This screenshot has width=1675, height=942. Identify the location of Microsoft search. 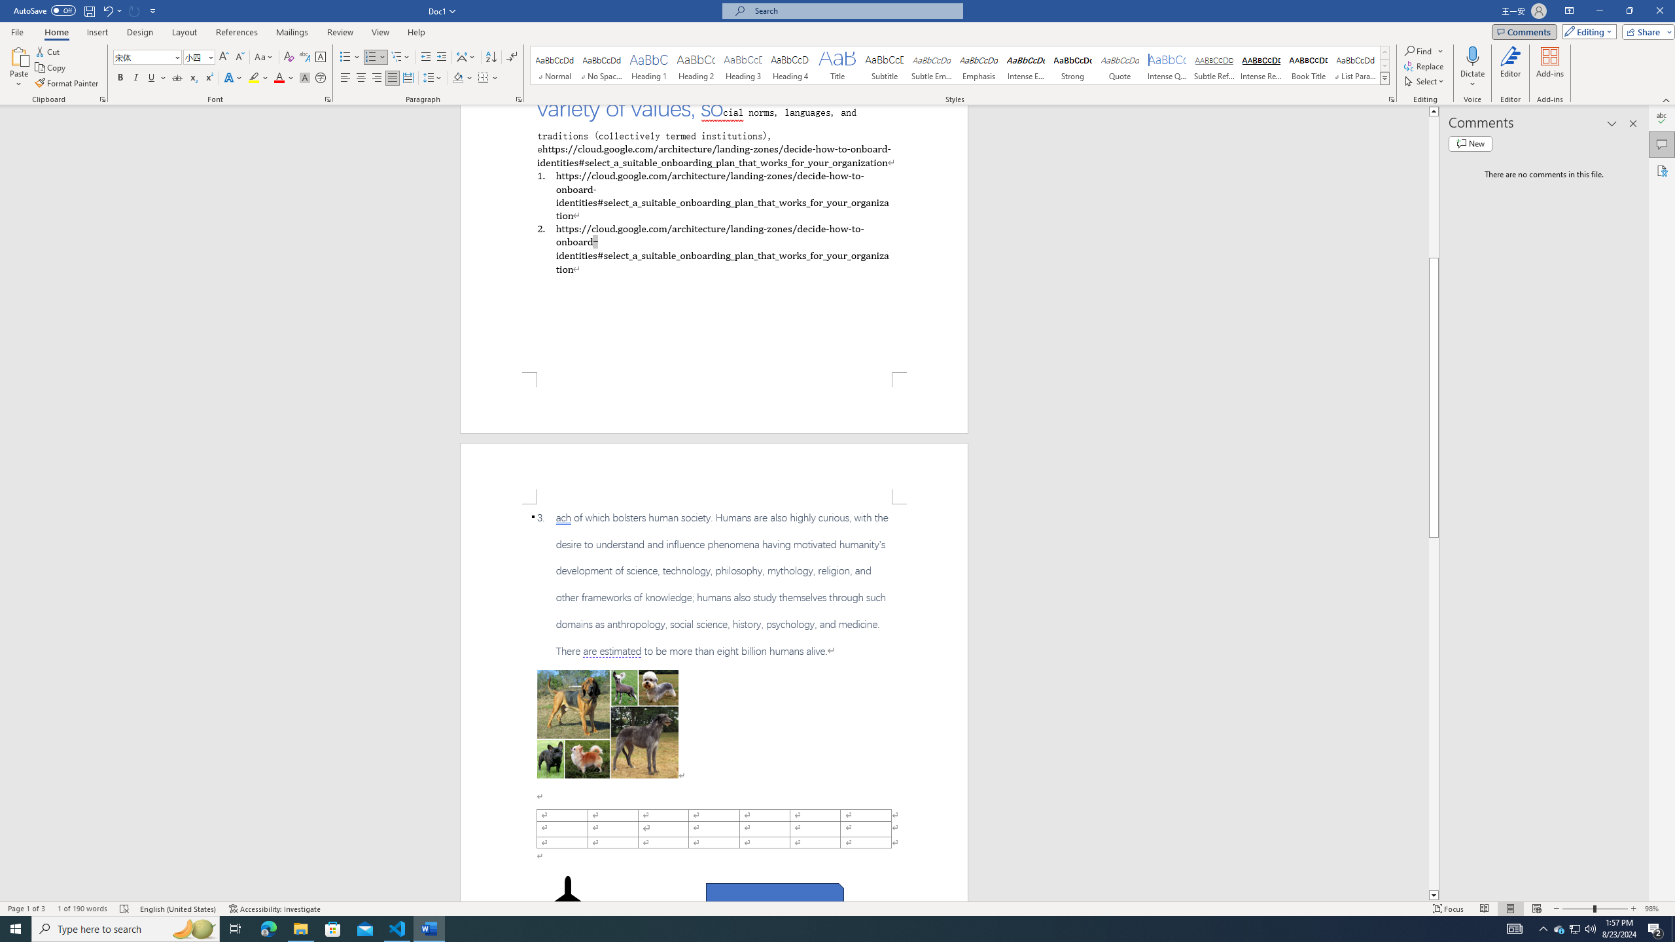
(855, 10).